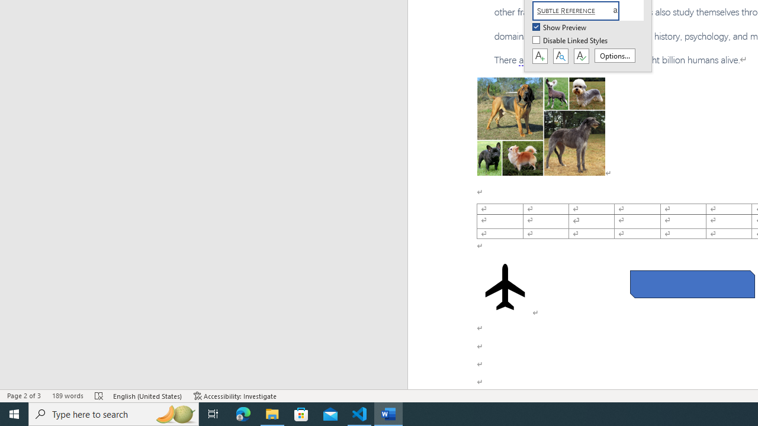 The width and height of the screenshot is (758, 426). I want to click on Class: NetUIButton, so click(581, 56).